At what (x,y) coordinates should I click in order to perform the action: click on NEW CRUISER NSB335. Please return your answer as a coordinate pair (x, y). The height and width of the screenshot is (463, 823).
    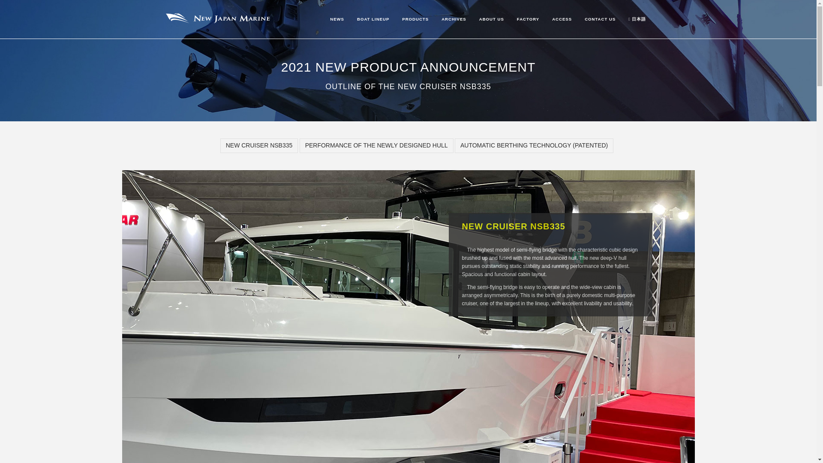
    Looking at the image, I should click on (259, 153).